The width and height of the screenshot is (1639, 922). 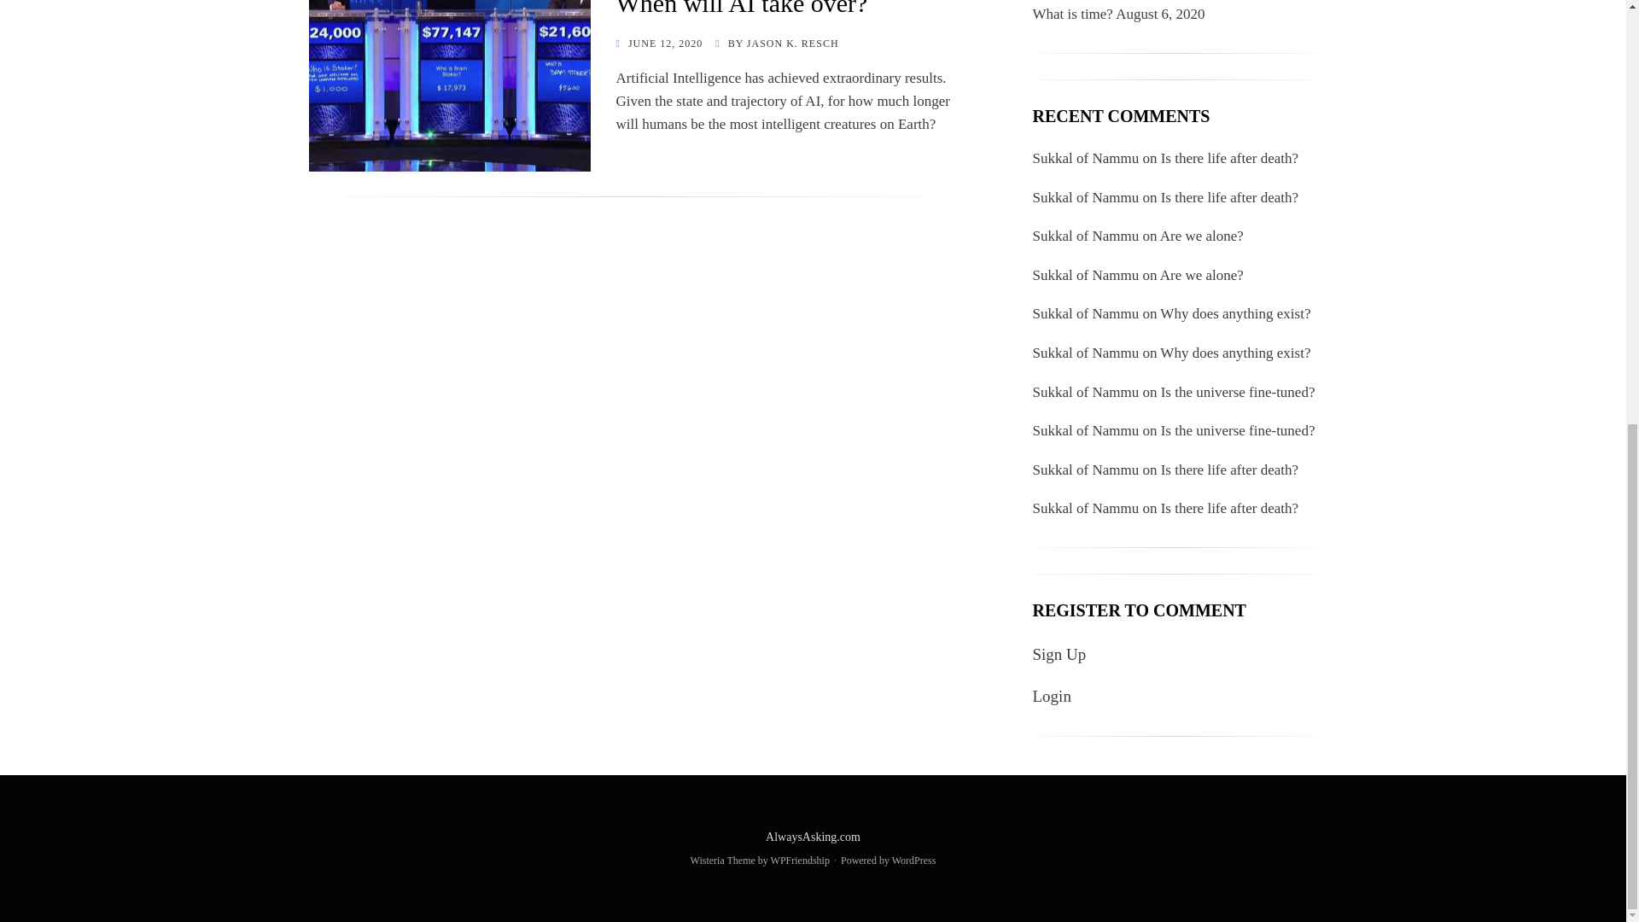 What do you see at coordinates (1202, 236) in the screenshot?
I see `Are we alone?` at bounding box center [1202, 236].